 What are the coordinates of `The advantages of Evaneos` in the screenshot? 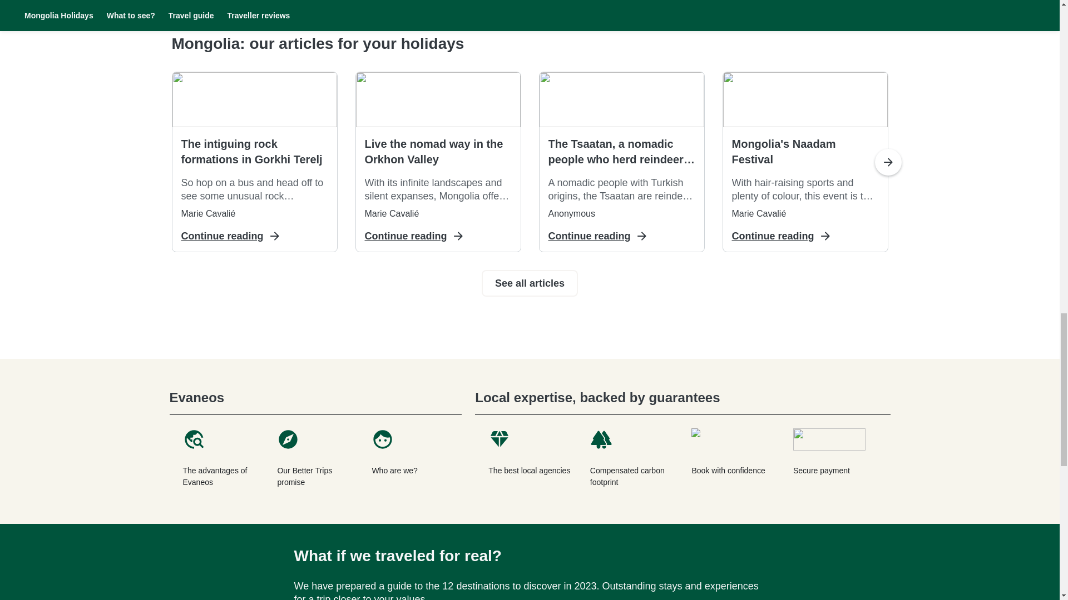 It's located at (220, 458).